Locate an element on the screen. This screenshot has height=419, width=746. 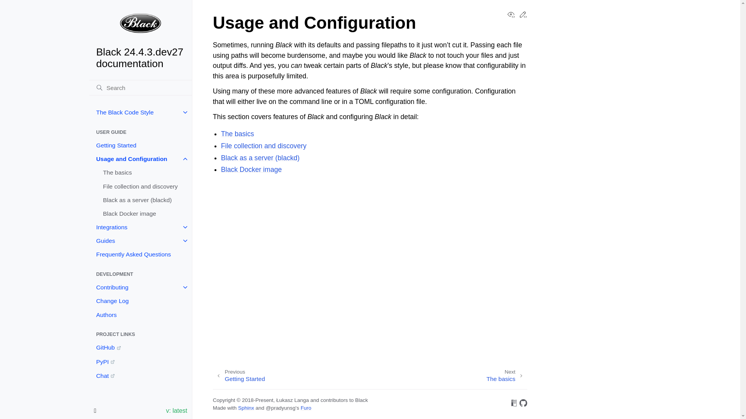
GitHub is located at coordinates (141, 348).